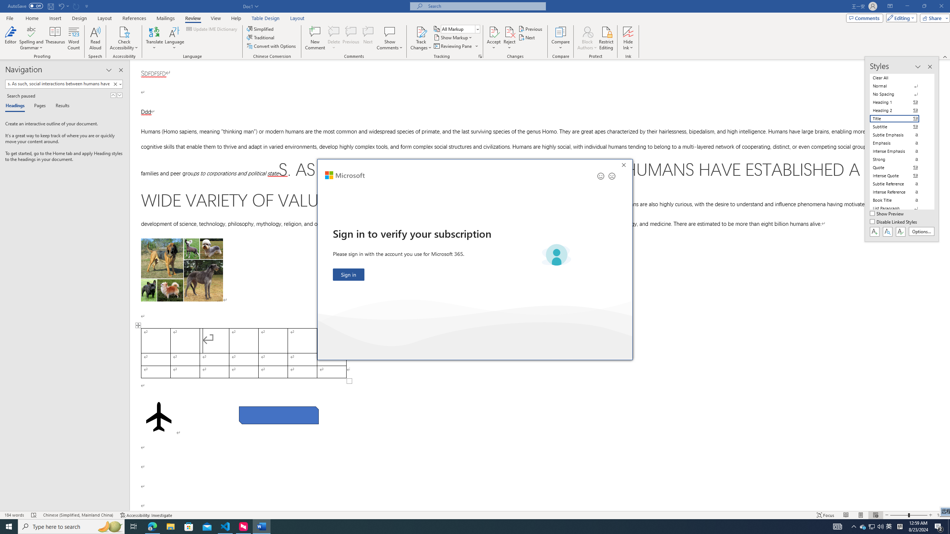 The image size is (950, 534). Describe the element at coordinates (899, 151) in the screenshot. I see `Intense Emphasis` at that location.